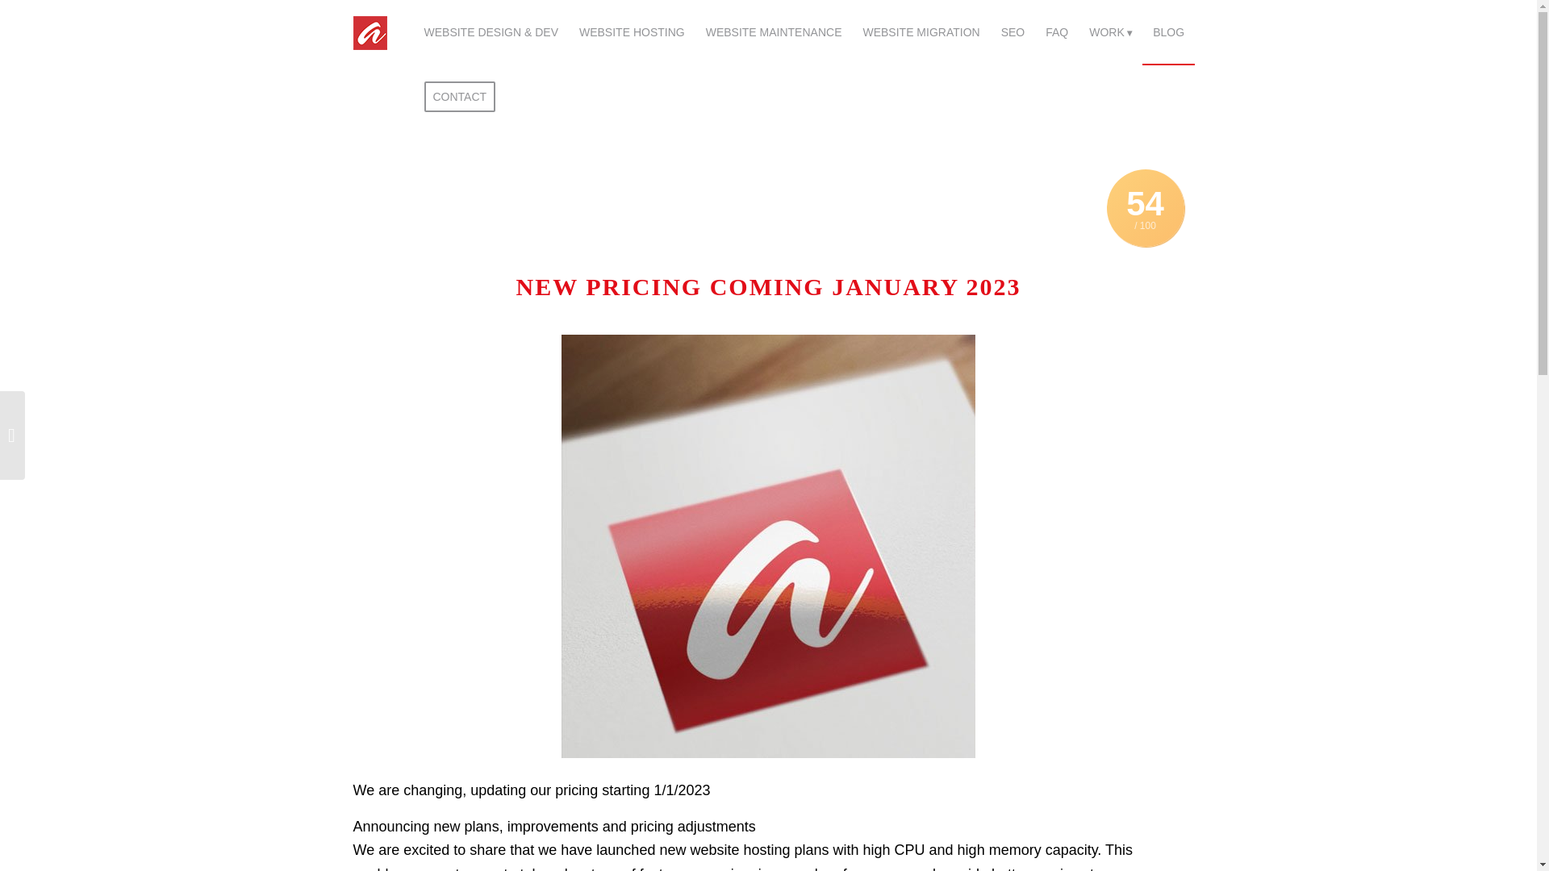  What do you see at coordinates (632, 32) in the screenshot?
I see `WEBSITE HOSTING` at bounding box center [632, 32].